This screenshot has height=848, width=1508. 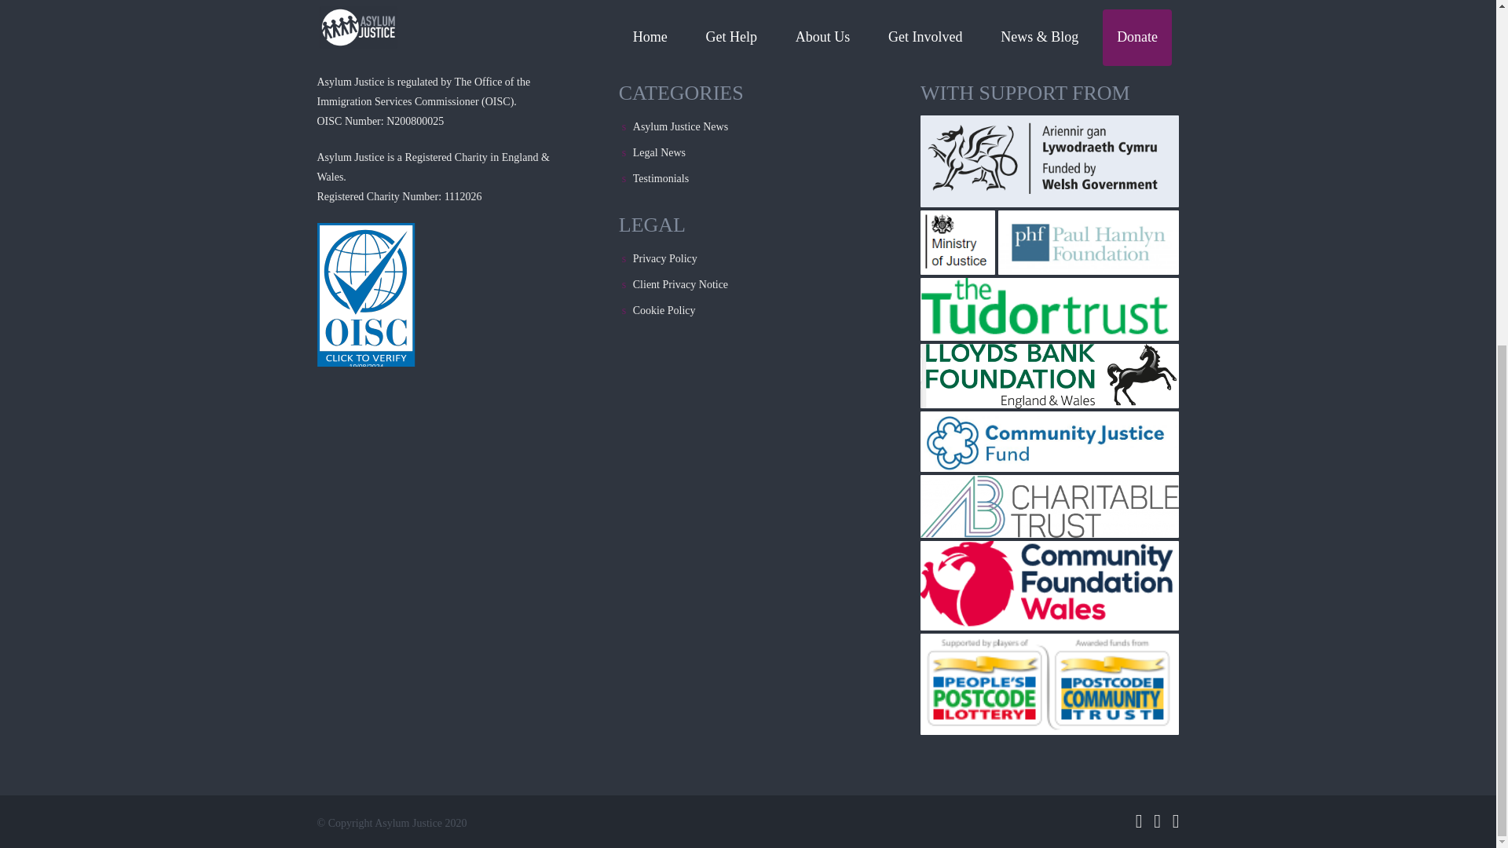 I want to click on Asylum Justice News, so click(x=680, y=126).